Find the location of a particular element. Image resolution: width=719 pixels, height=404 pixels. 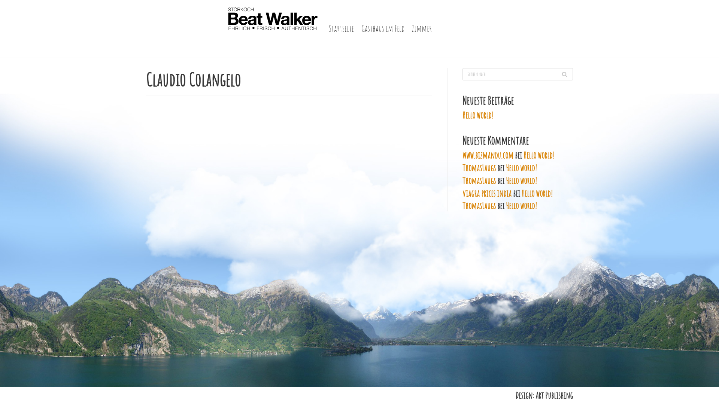

Zum Inhalt springen is located at coordinates (7, 4).